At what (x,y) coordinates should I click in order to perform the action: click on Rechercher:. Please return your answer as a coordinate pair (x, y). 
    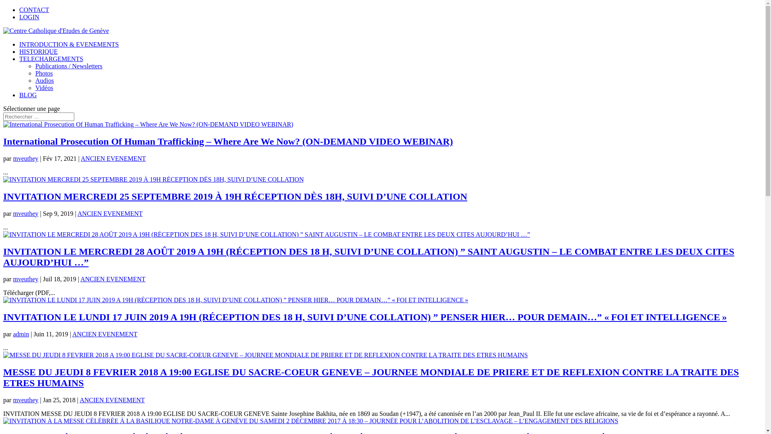
    Looking at the image, I should click on (39, 117).